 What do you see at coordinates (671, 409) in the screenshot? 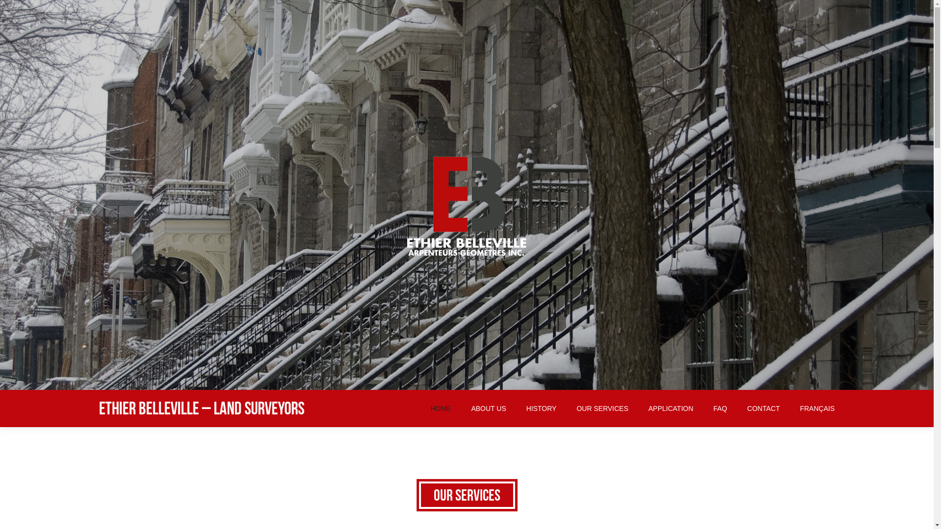
I see `APPLICATION` at bounding box center [671, 409].